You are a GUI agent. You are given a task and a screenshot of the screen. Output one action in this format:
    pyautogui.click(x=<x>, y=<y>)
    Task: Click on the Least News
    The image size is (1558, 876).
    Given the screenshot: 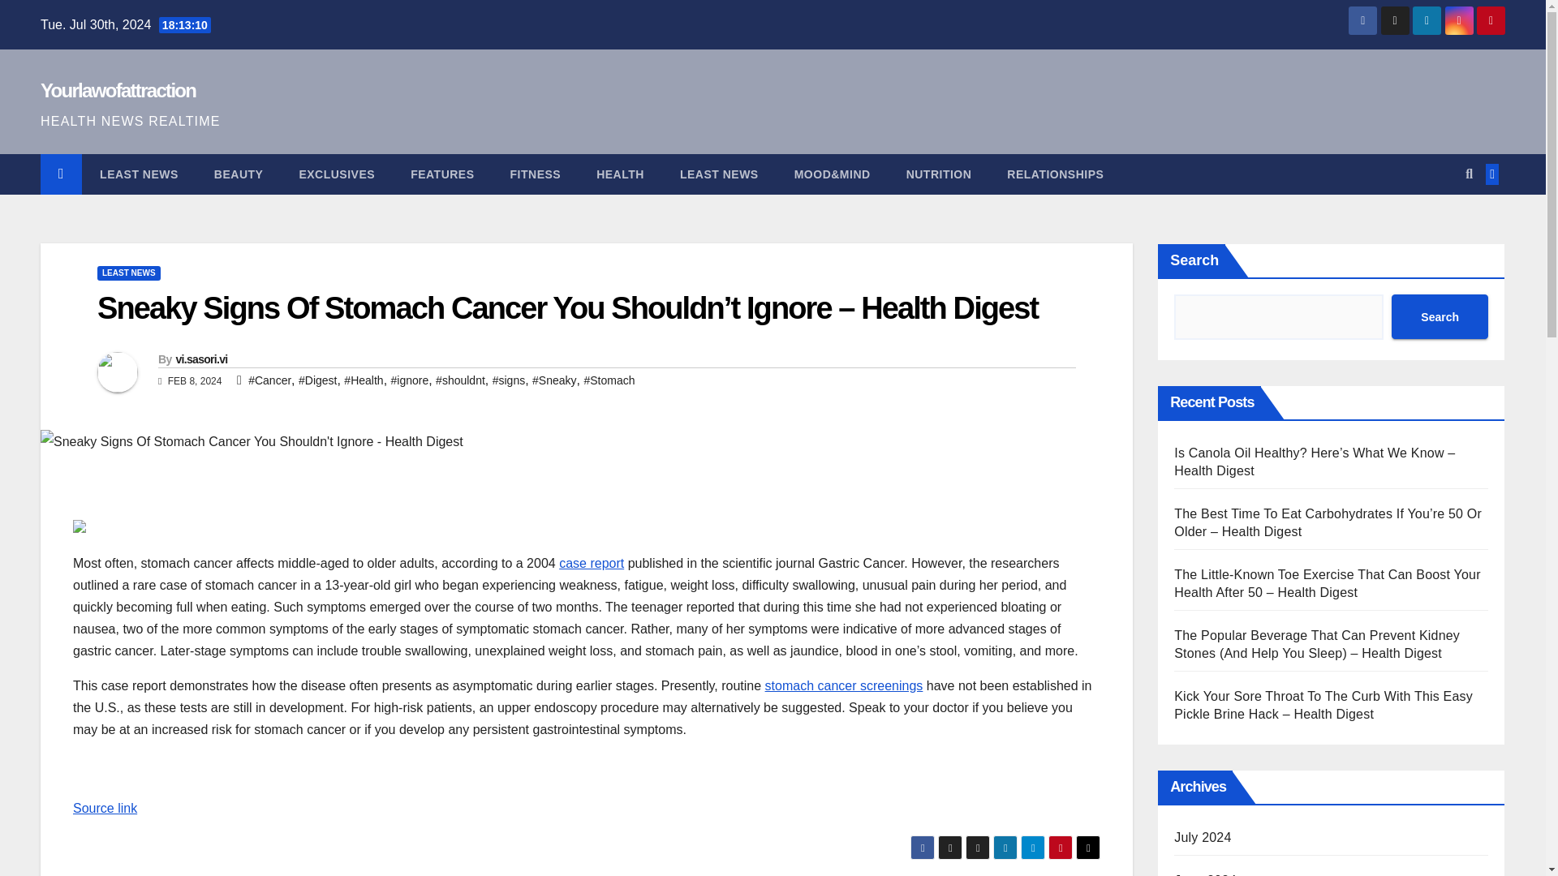 What is the action you would take?
    pyautogui.click(x=719, y=174)
    